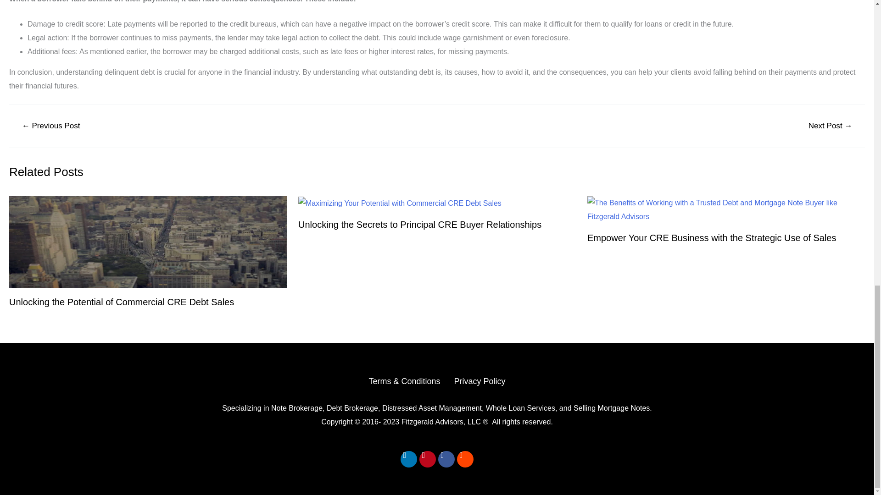 Image resolution: width=881 pixels, height=495 pixels. I want to click on Unlocking the Potential of Commercial CRE Debt Sales, so click(121, 302).